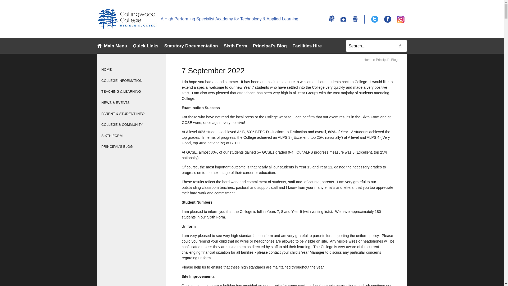  What do you see at coordinates (191, 46) in the screenshot?
I see `Statutory Documentation` at bounding box center [191, 46].